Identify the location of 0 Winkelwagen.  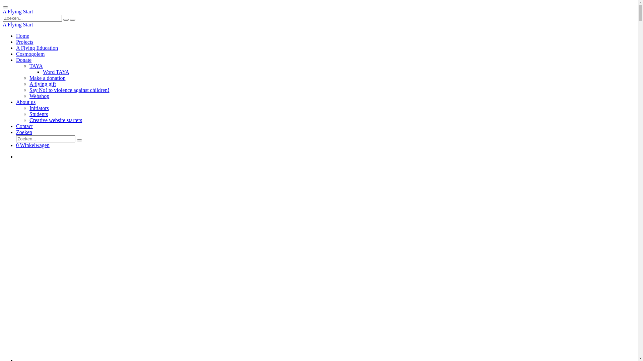
(33, 145).